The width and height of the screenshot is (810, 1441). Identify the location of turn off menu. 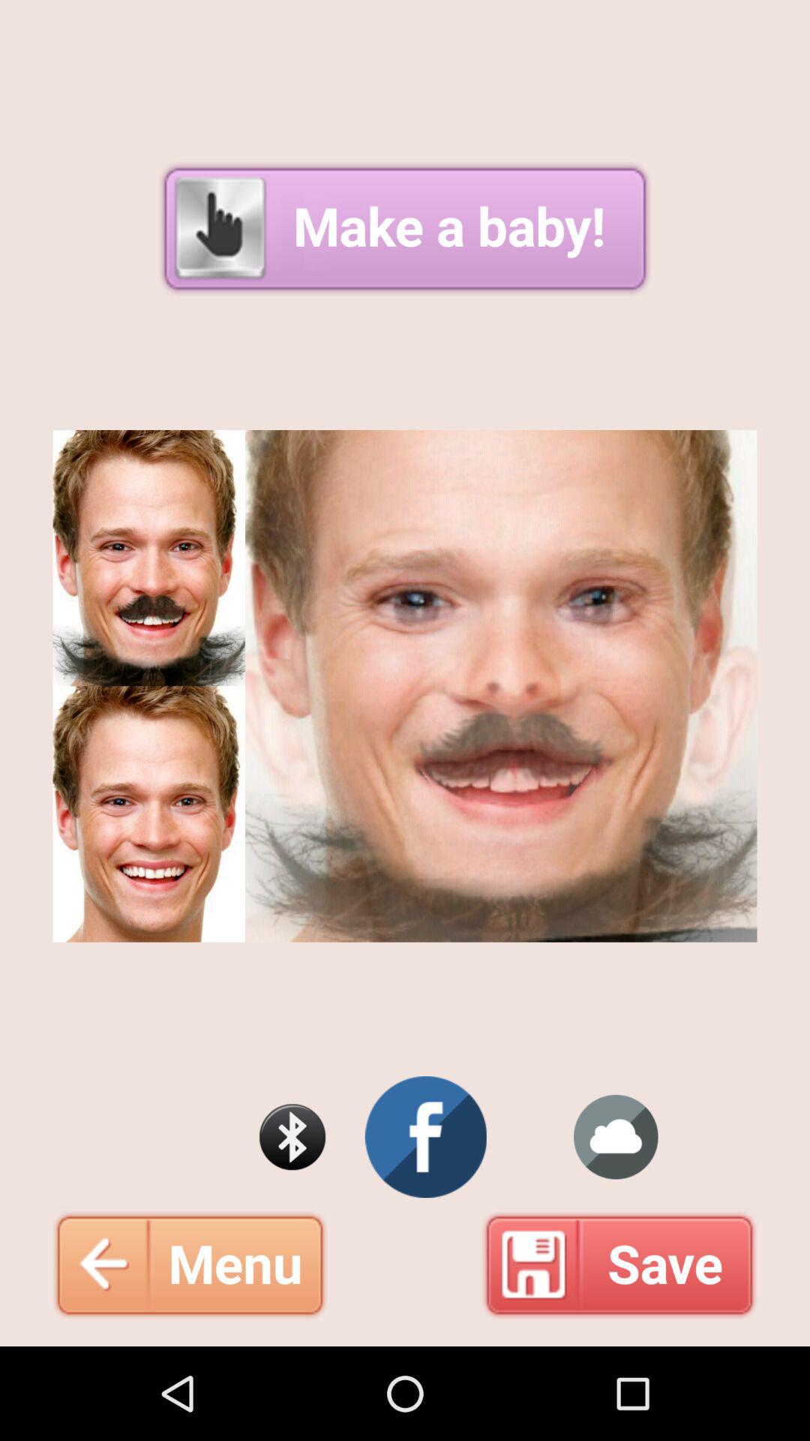
(190, 1265).